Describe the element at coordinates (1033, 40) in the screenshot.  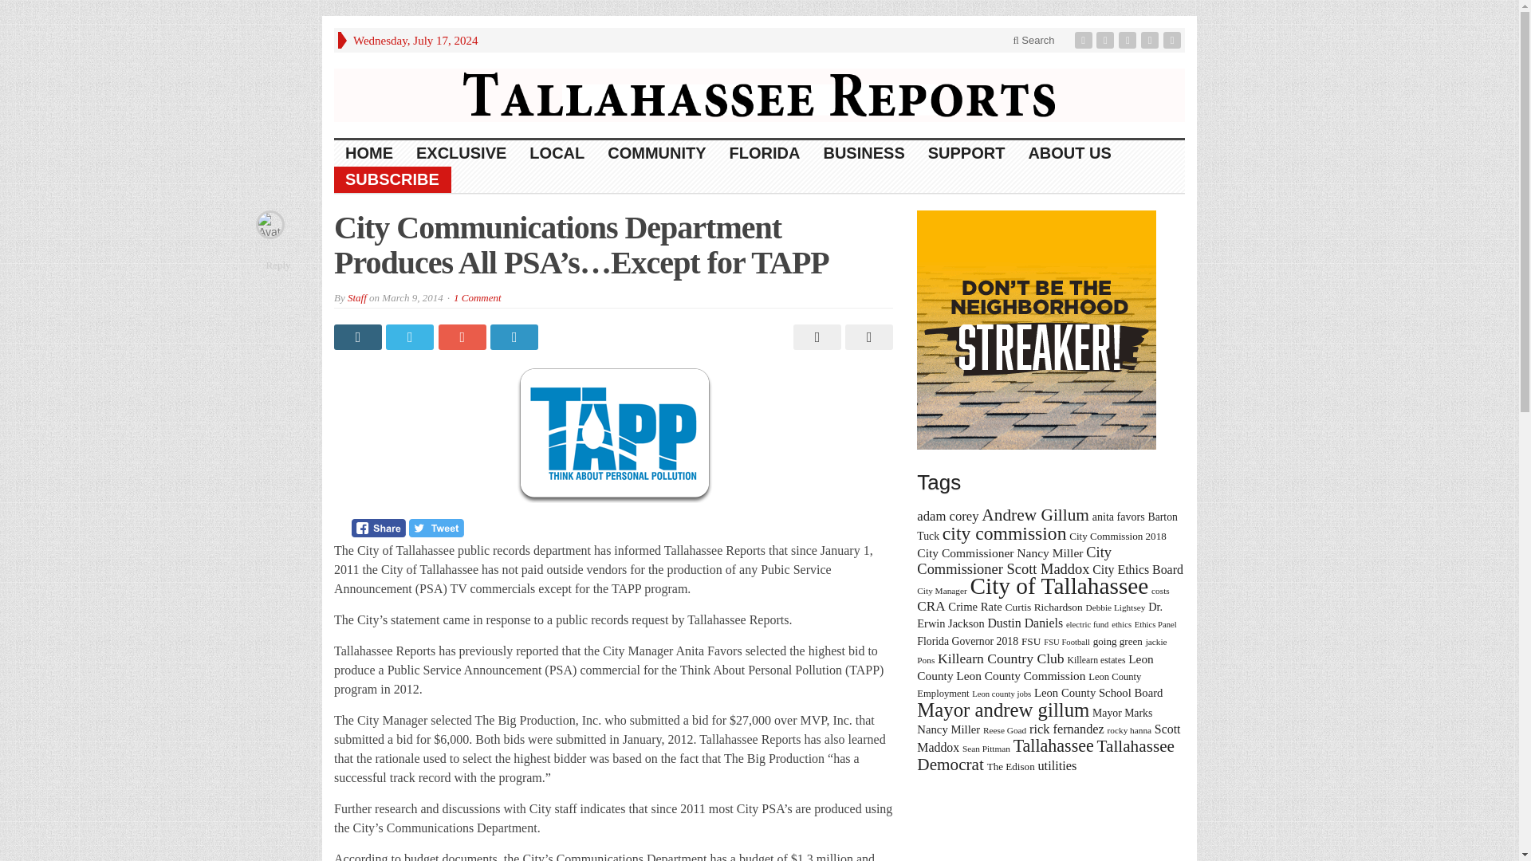
I see `Search` at that location.